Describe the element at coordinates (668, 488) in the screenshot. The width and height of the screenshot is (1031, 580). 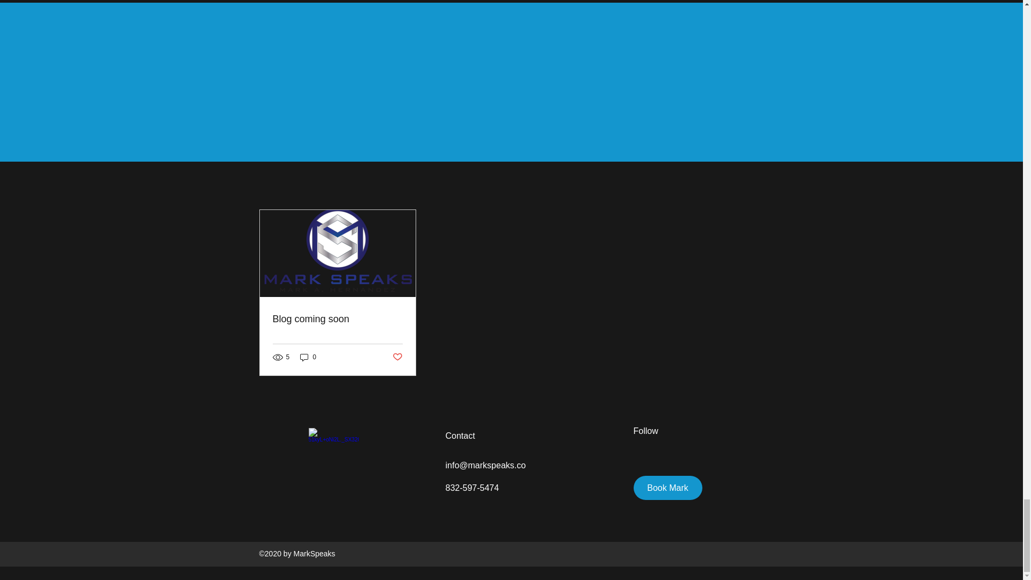
I see `Book Mark` at that location.